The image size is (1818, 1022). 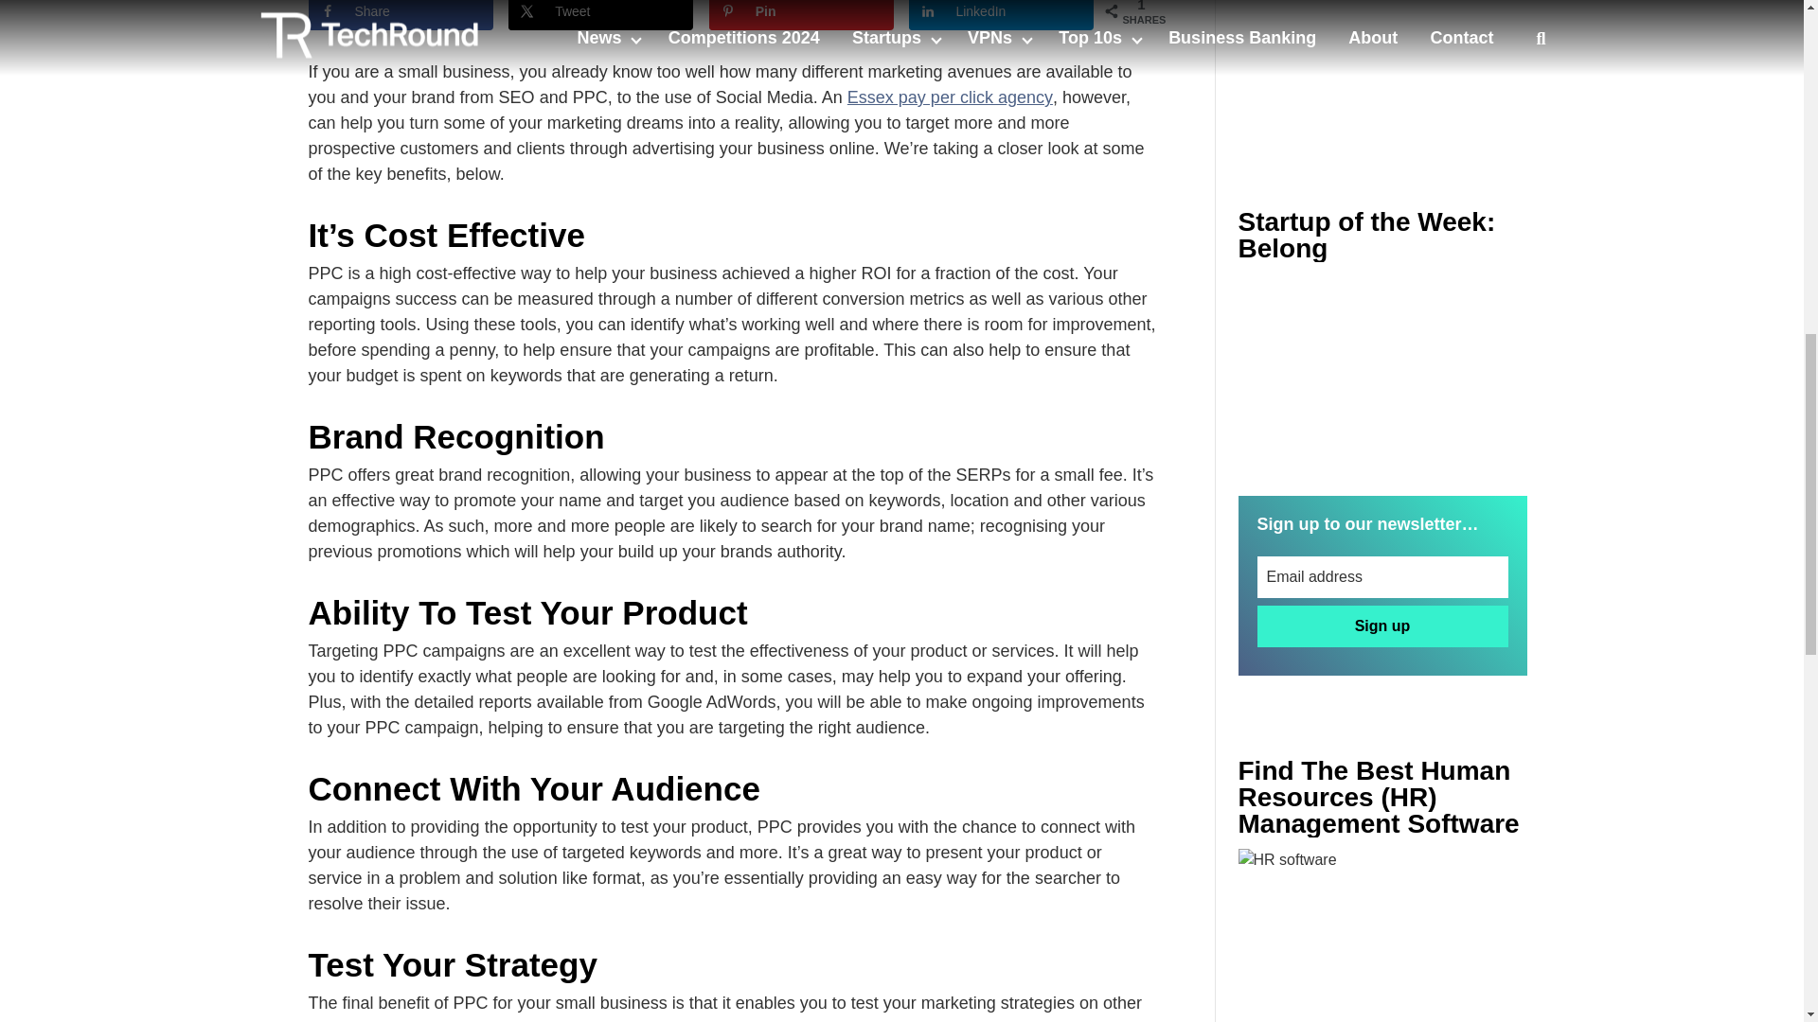 What do you see at coordinates (600, 15) in the screenshot?
I see `Share on X` at bounding box center [600, 15].